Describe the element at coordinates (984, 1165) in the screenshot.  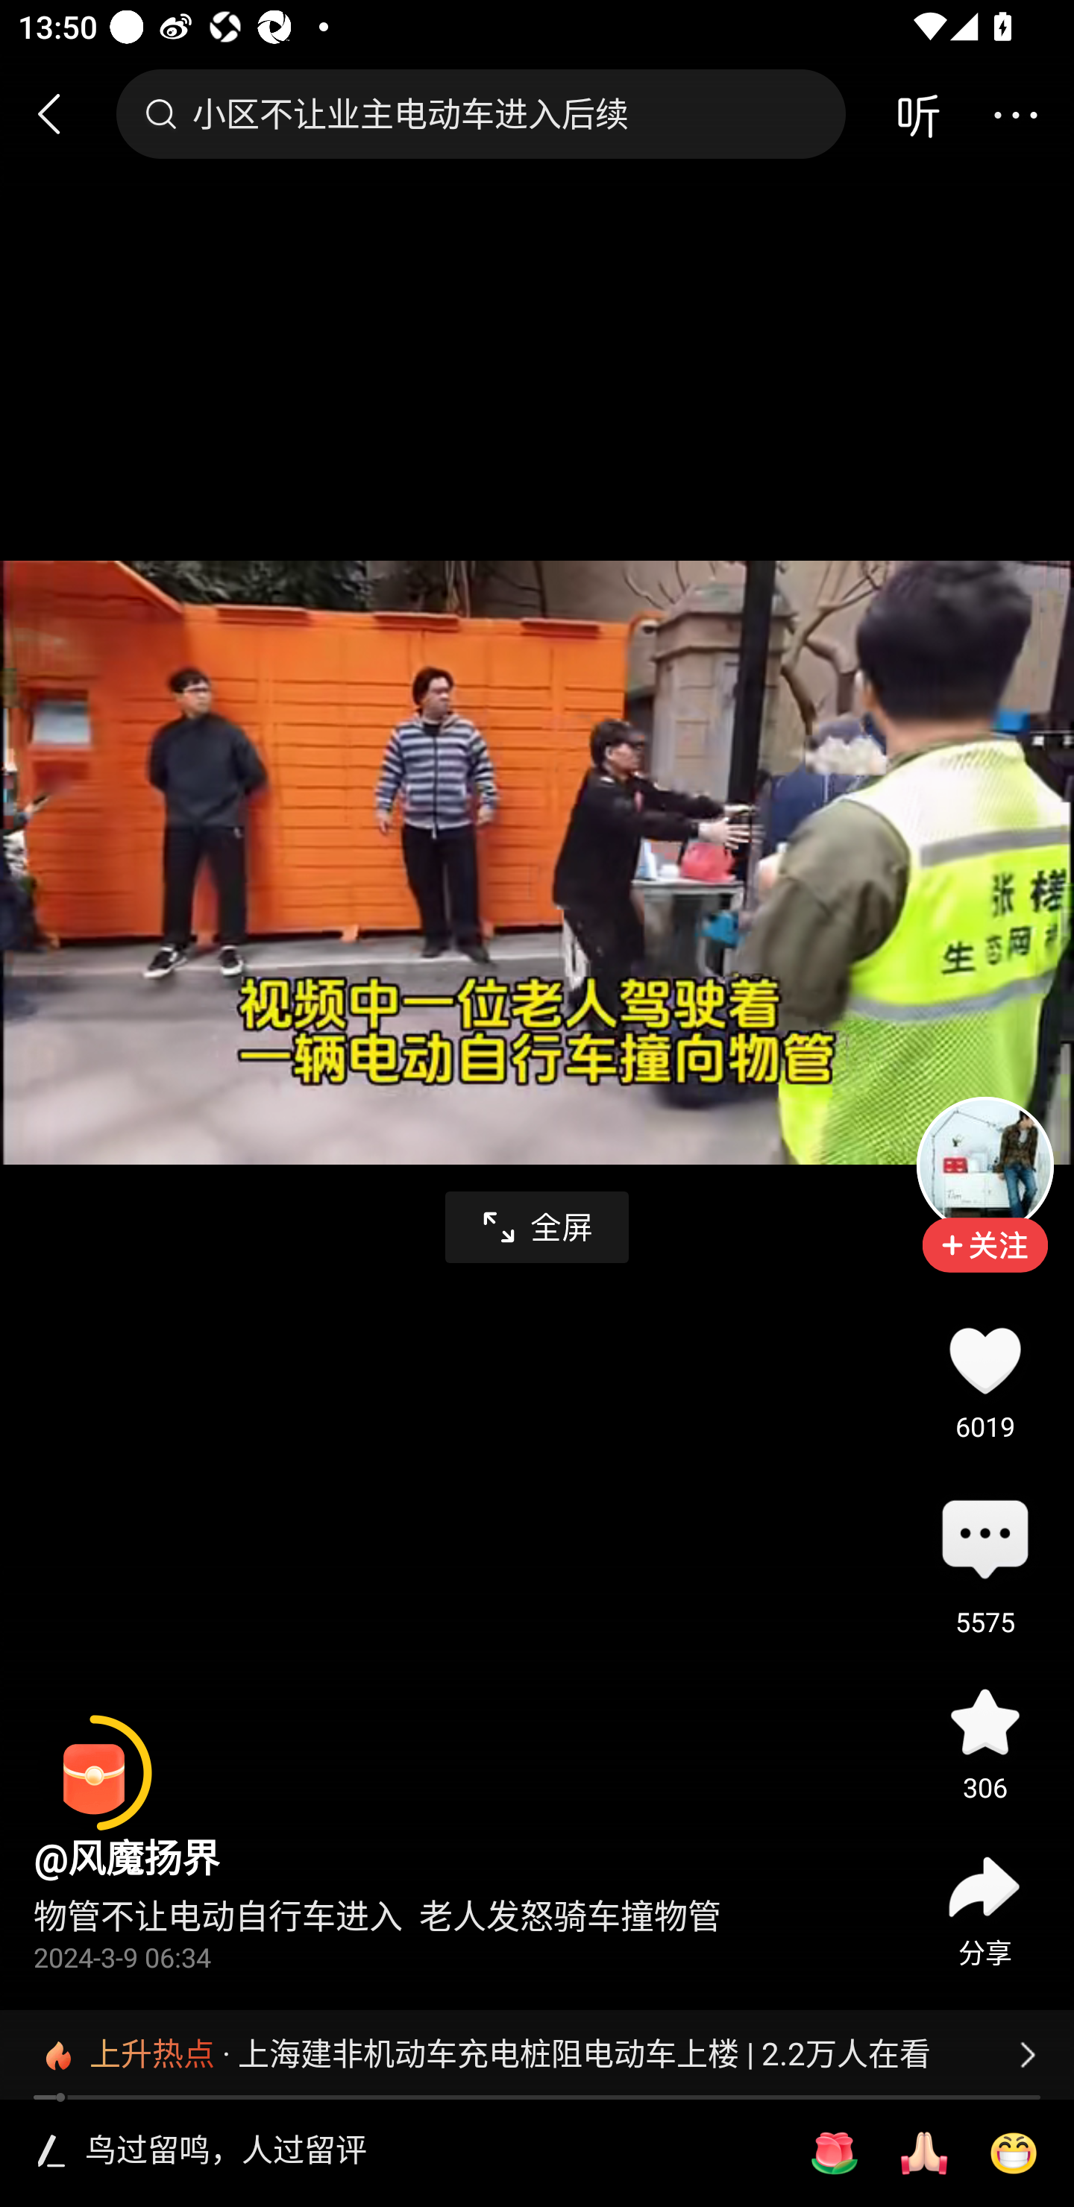
I see `头像` at that location.